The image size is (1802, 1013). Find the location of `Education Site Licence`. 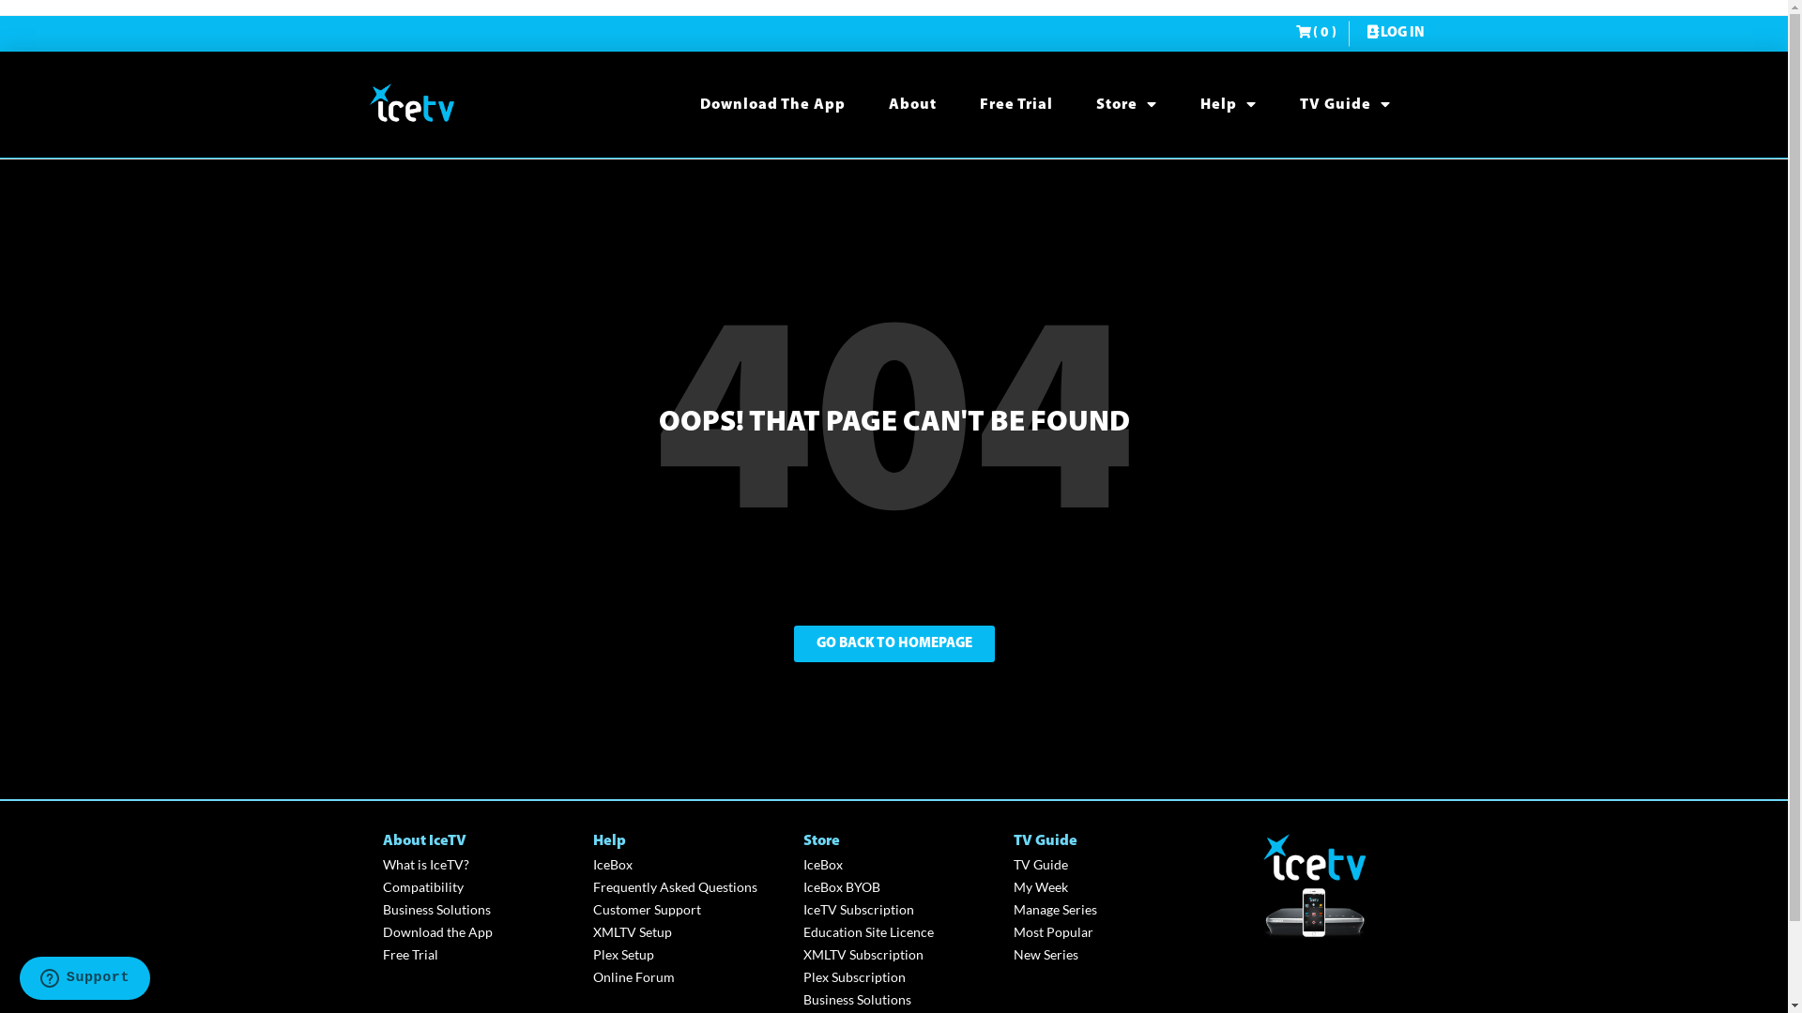

Education Site Licence is located at coordinates (899, 932).